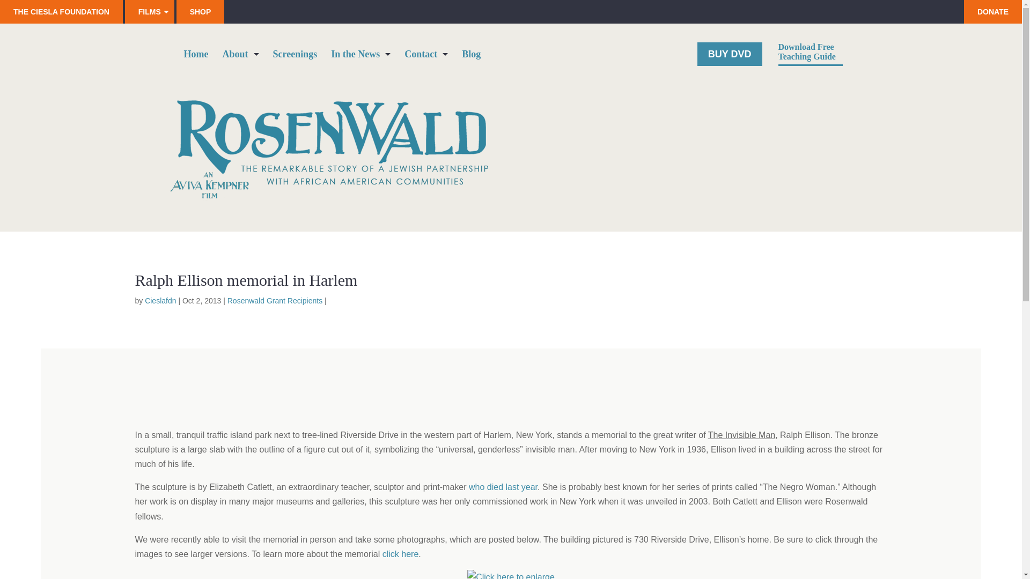  Describe the element at coordinates (240, 58) in the screenshot. I see `About` at that location.